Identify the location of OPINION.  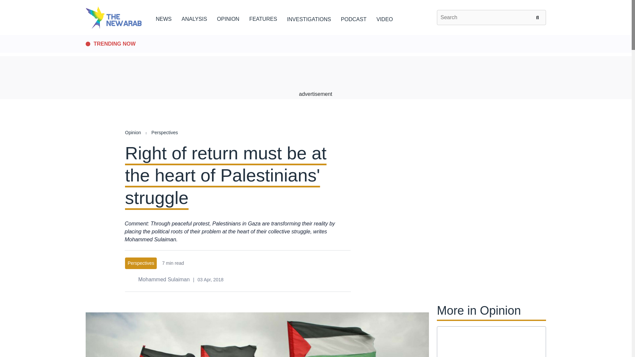
(228, 18).